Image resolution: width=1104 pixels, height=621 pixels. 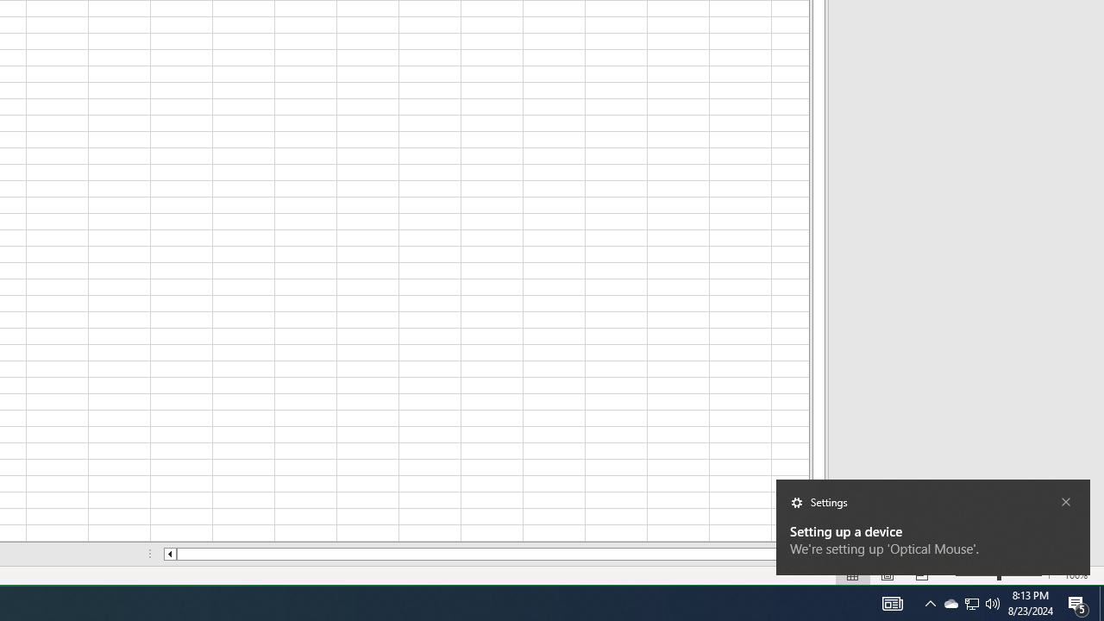 What do you see at coordinates (922, 575) in the screenshot?
I see `Page Break Preview` at bounding box center [922, 575].